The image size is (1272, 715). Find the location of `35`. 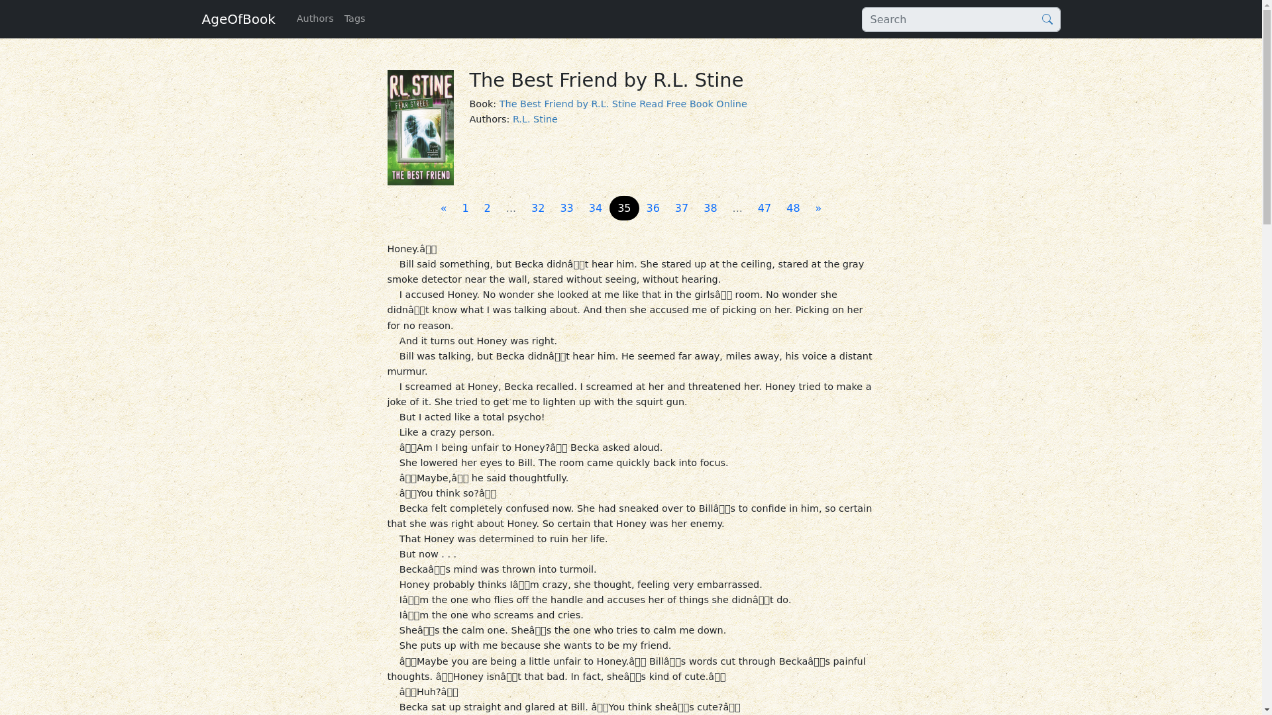

35 is located at coordinates (623, 208).